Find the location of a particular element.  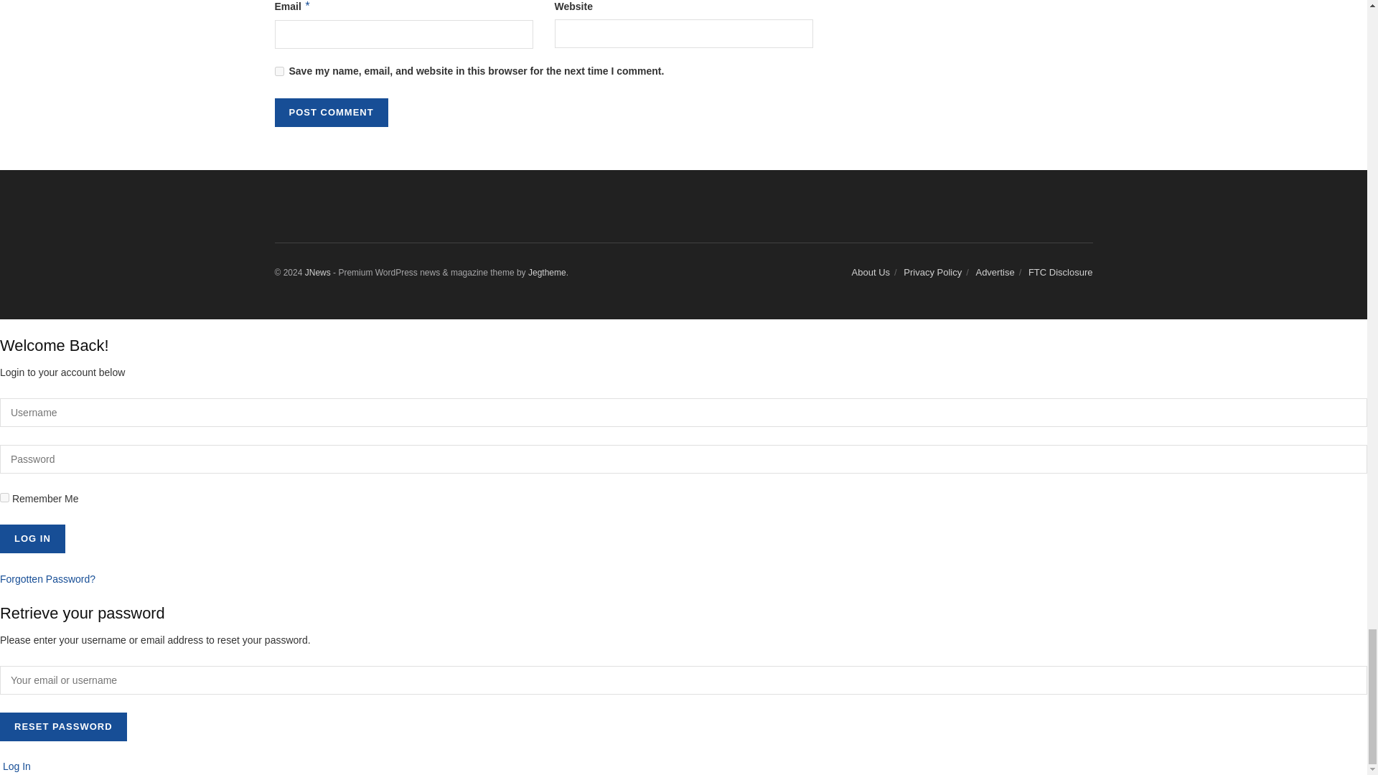

yes is located at coordinates (278, 70).